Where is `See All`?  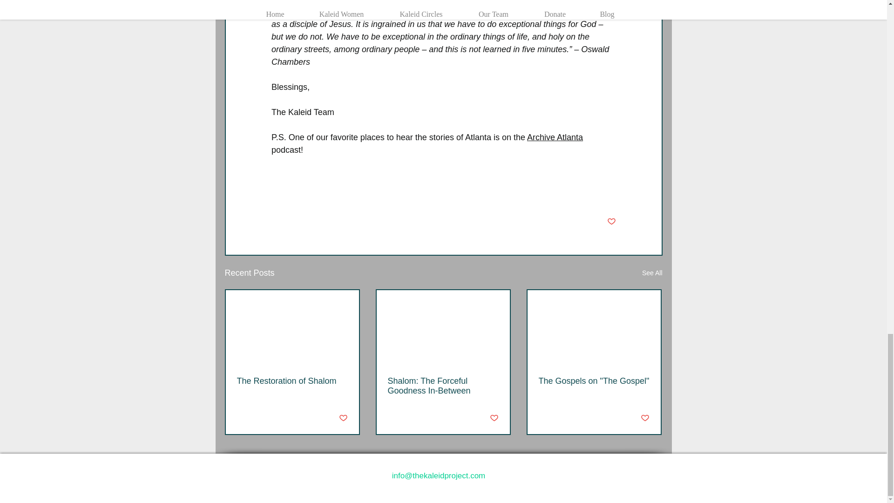
See All is located at coordinates (652, 273).